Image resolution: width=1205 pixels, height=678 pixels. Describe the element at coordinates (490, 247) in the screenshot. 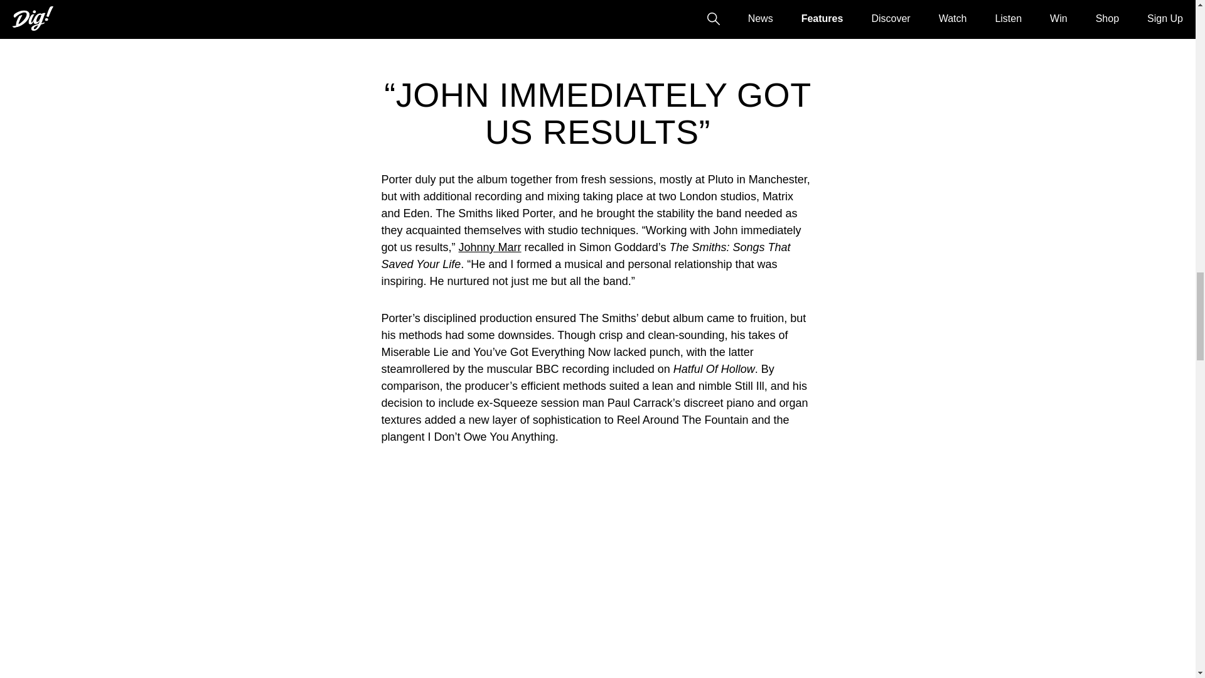

I see `Johnny Marr` at that location.